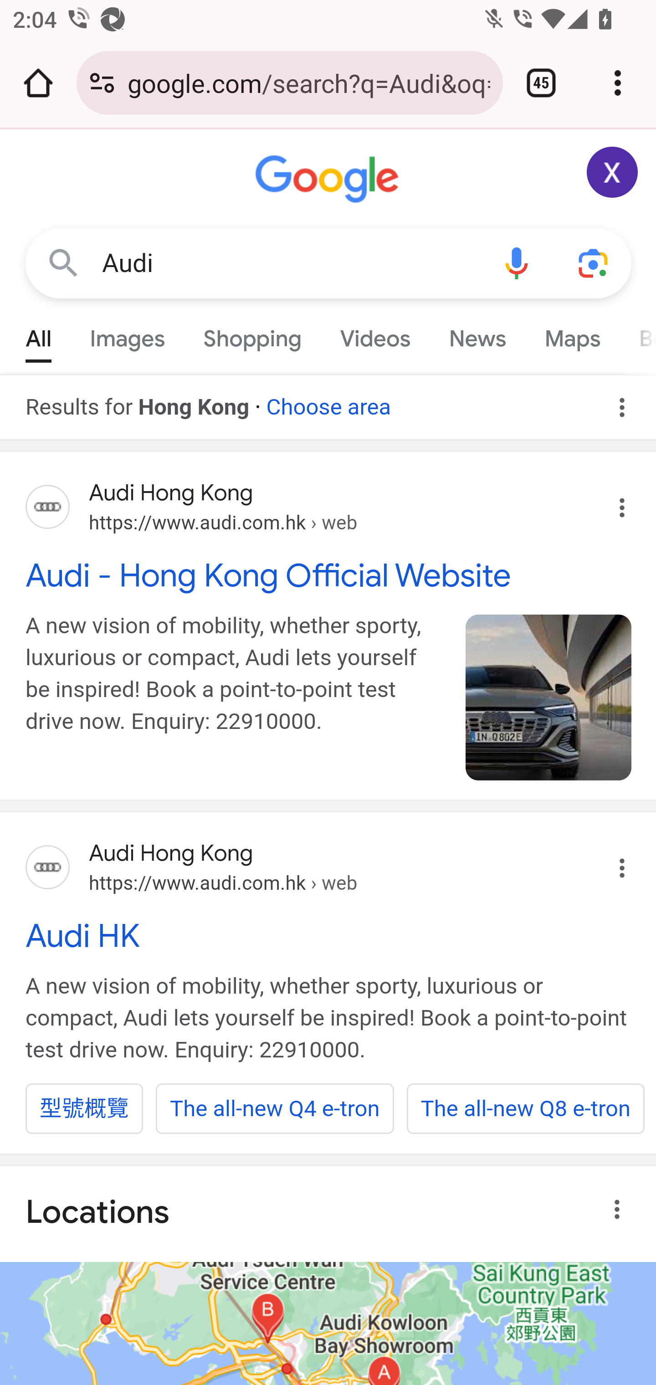 The image size is (656, 1385). Describe the element at coordinates (541, 83) in the screenshot. I see `Switch or close tabs` at that location.